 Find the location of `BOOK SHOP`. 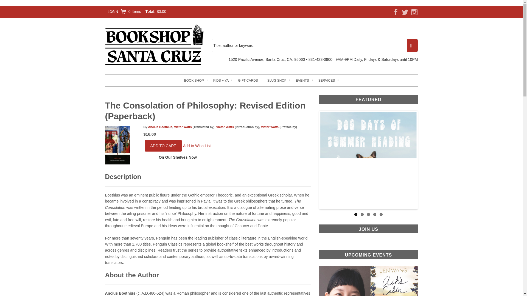

BOOK SHOP is located at coordinates (194, 81).